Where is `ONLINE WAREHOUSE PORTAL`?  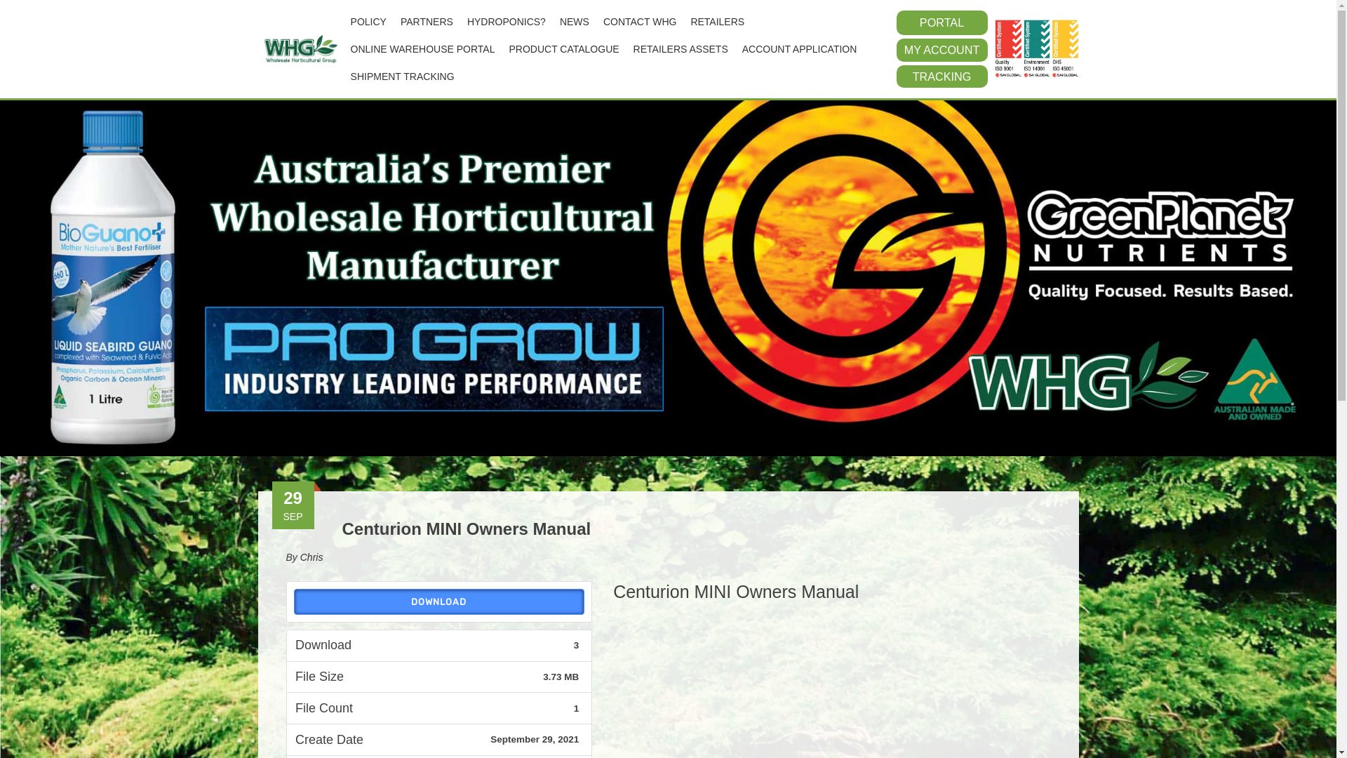 ONLINE WAREHOUSE PORTAL is located at coordinates (422, 49).